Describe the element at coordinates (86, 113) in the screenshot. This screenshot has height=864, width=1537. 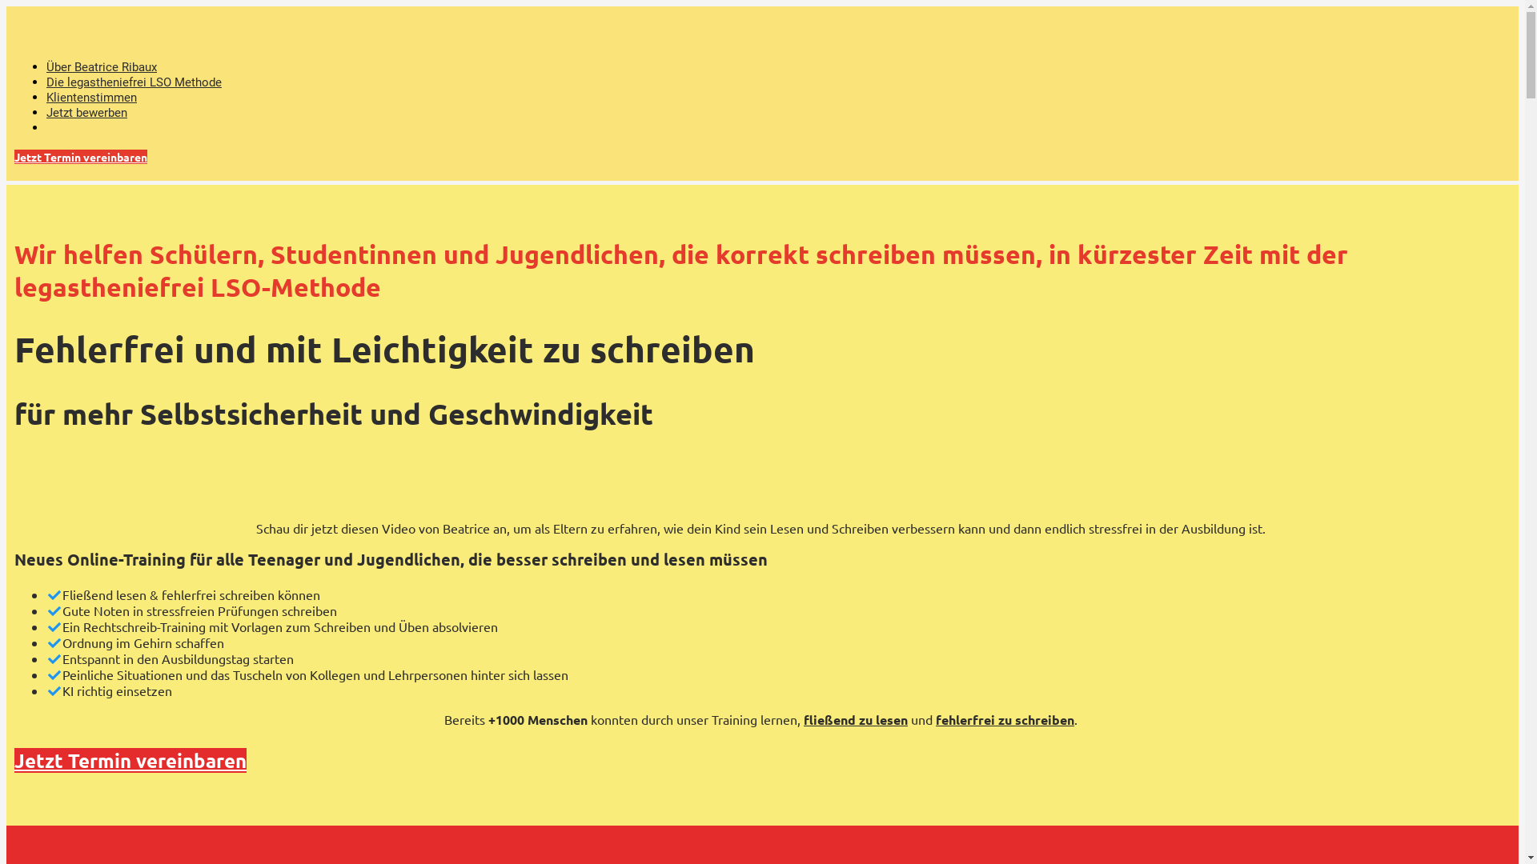
I see `Jetzt bewerben` at that location.